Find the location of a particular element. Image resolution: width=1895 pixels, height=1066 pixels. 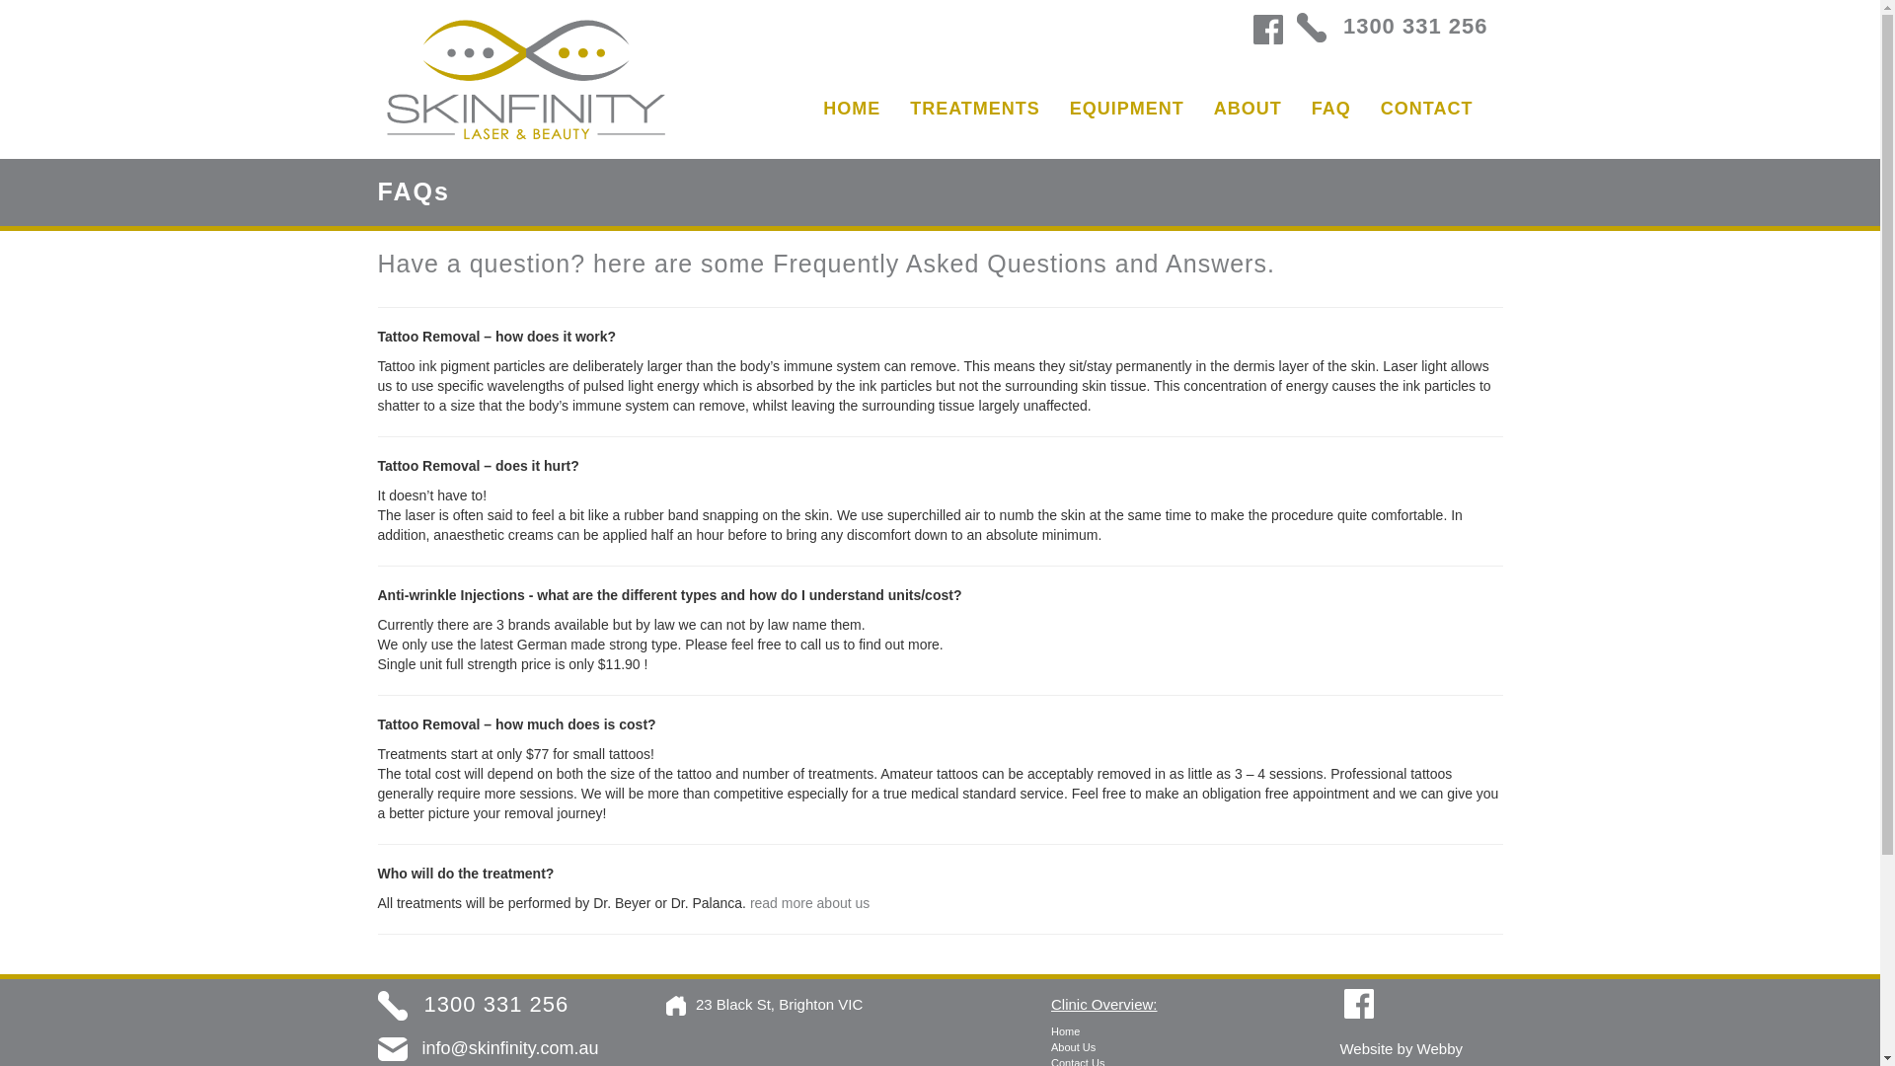

CONTACT is located at coordinates (1427, 109).